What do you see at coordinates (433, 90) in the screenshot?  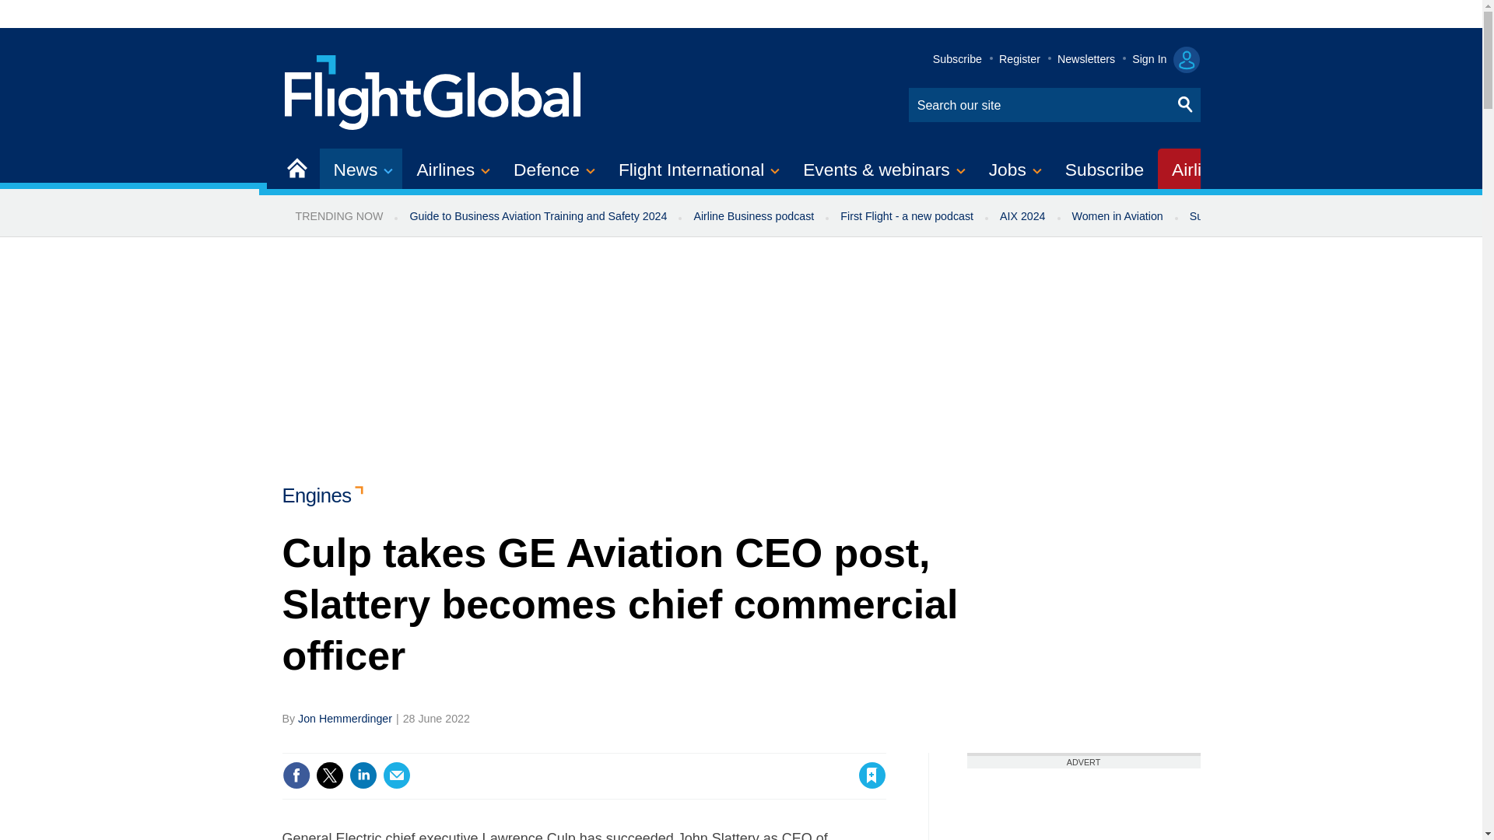 I see `Site name` at bounding box center [433, 90].